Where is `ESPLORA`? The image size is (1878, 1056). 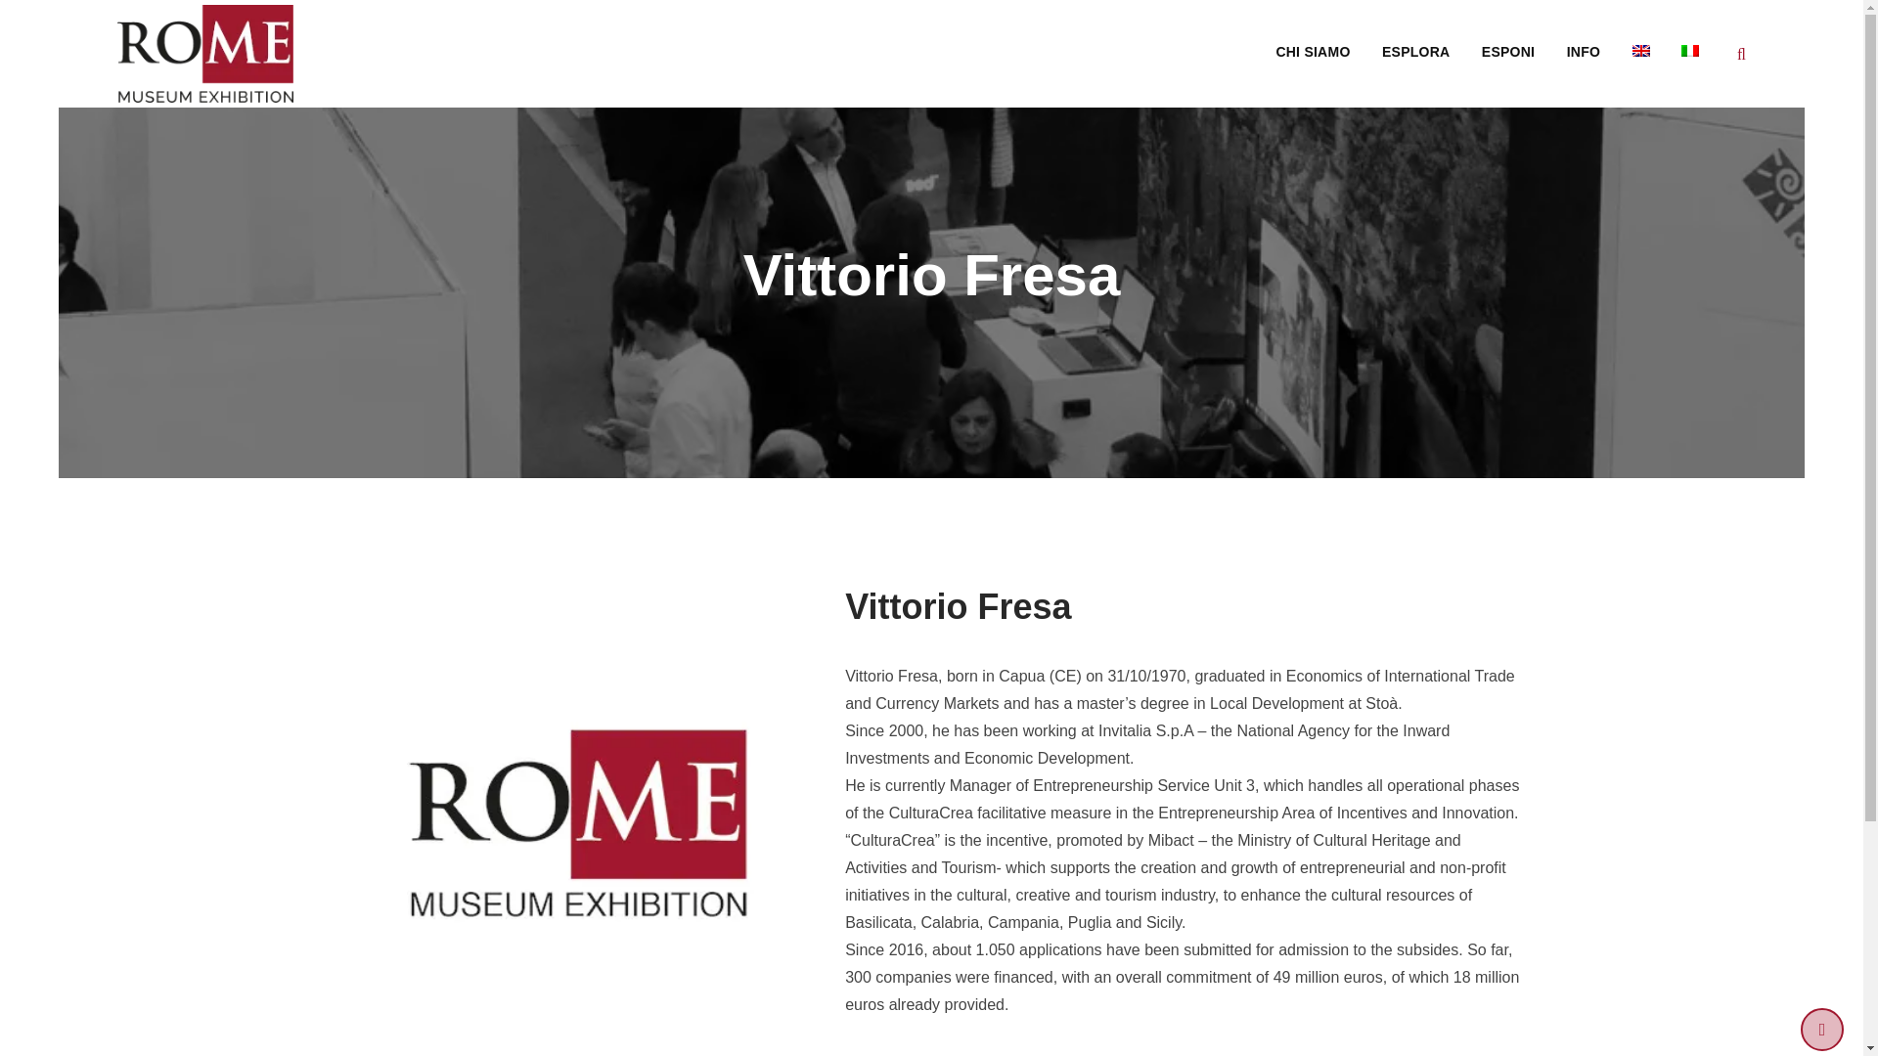 ESPLORA is located at coordinates (1415, 51).